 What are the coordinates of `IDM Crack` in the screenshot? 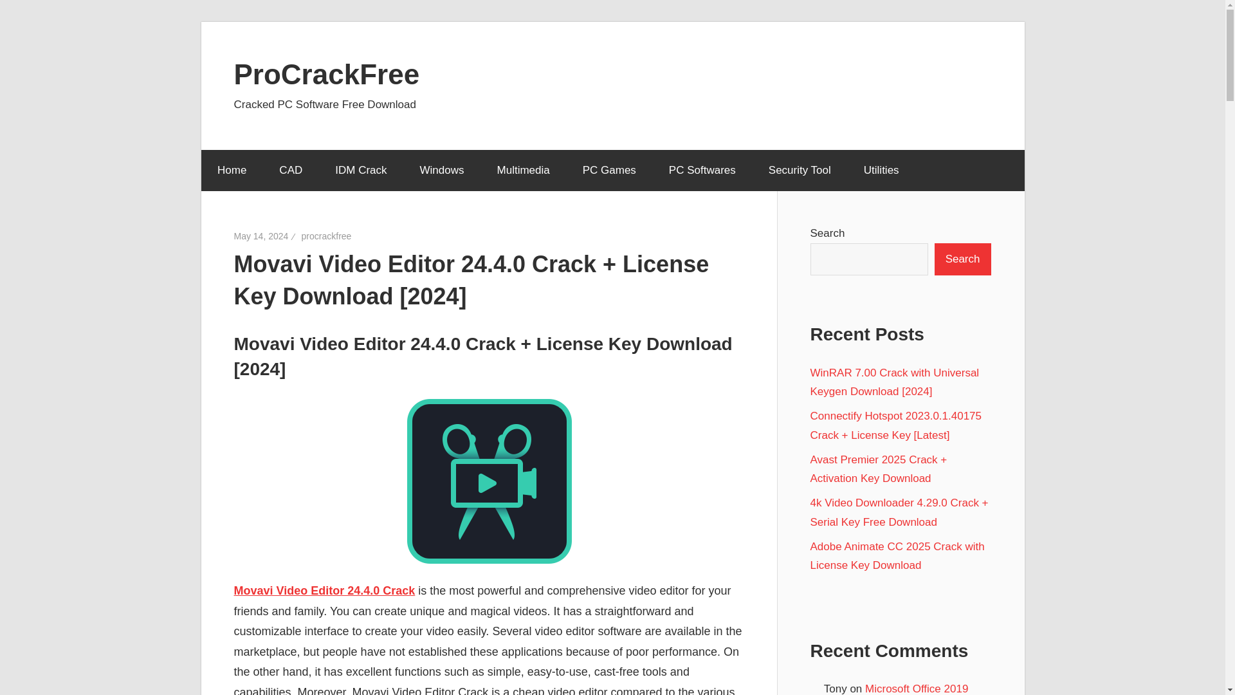 It's located at (361, 171).